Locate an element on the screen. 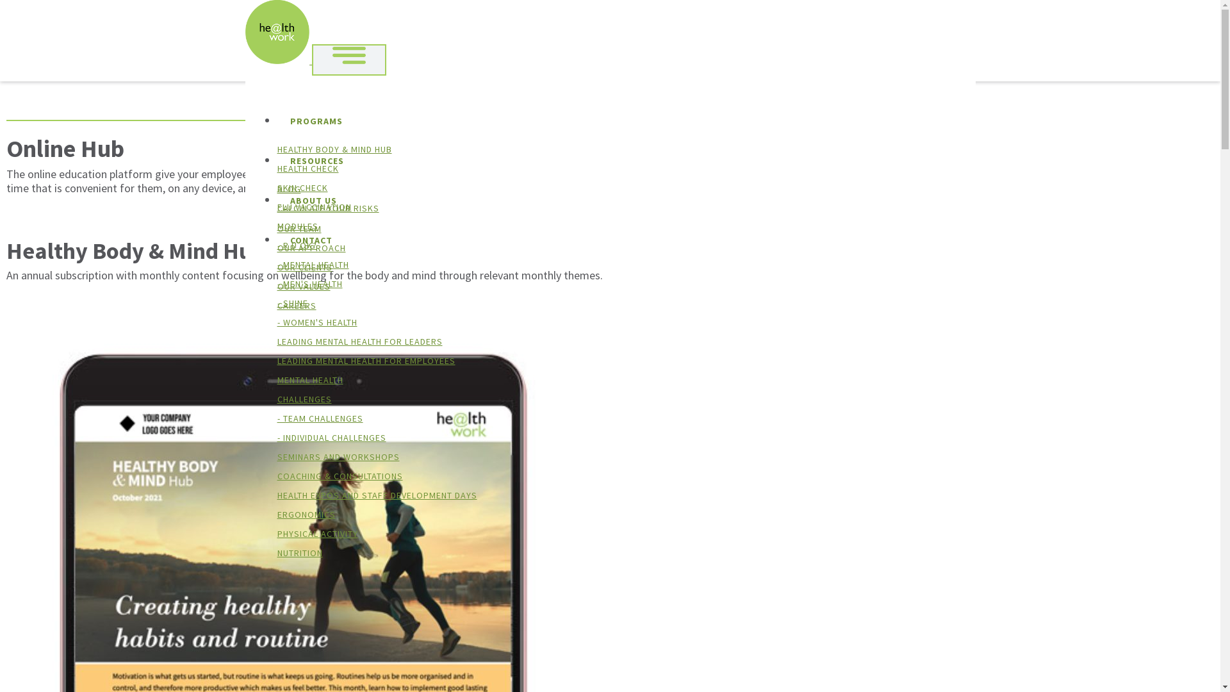 This screenshot has width=1230, height=692. OUR VALUES is located at coordinates (304, 286).